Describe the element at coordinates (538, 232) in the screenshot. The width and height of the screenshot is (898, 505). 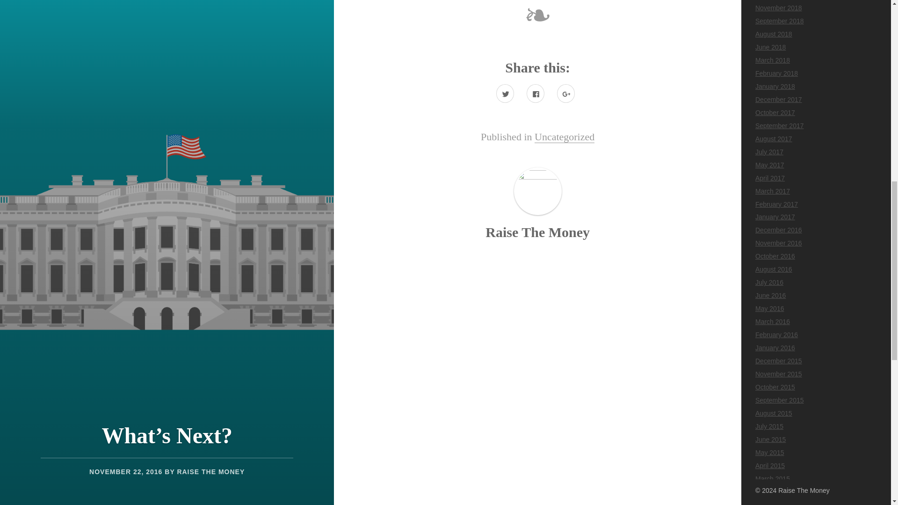
I see `Posts by Raise The Money` at that location.